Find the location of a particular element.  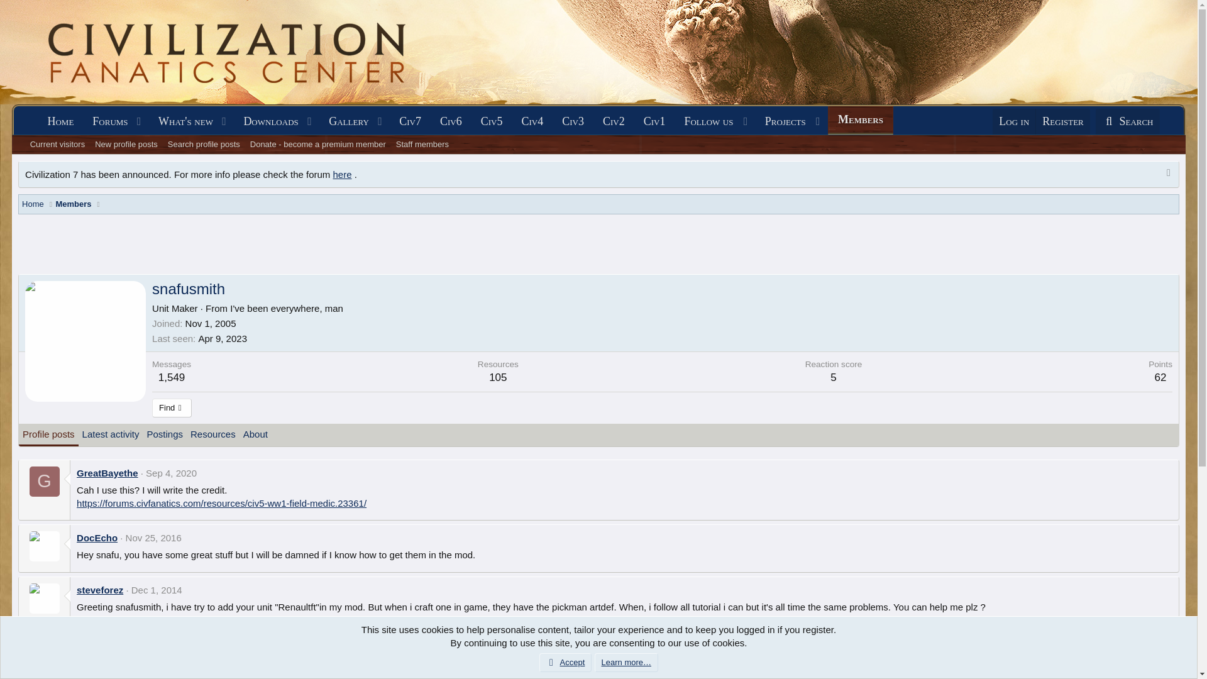

Gallery is located at coordinates (344, 121).